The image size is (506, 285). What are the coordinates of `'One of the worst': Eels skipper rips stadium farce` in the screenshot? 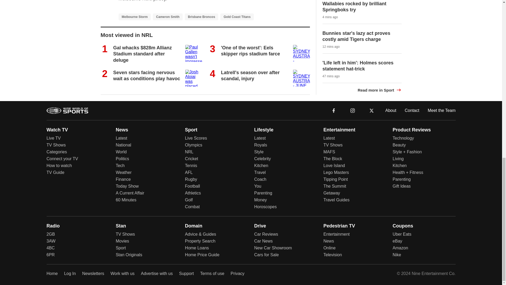 It's located at (250, 51).